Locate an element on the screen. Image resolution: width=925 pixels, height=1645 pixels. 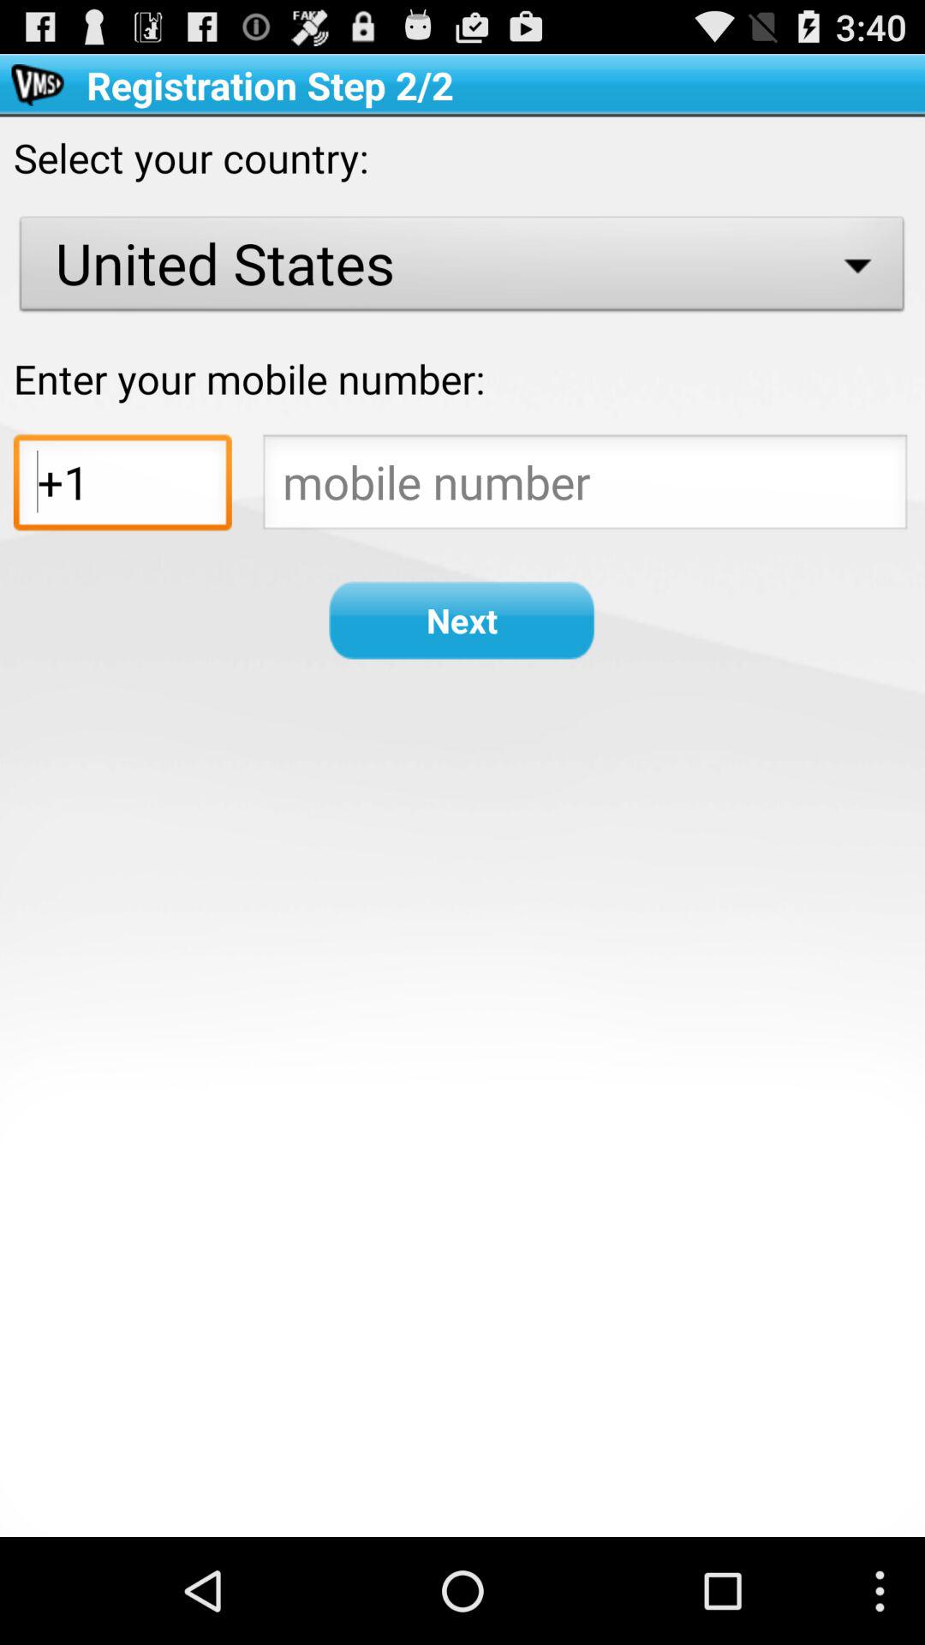
type number is located at coordinates (585, 487).